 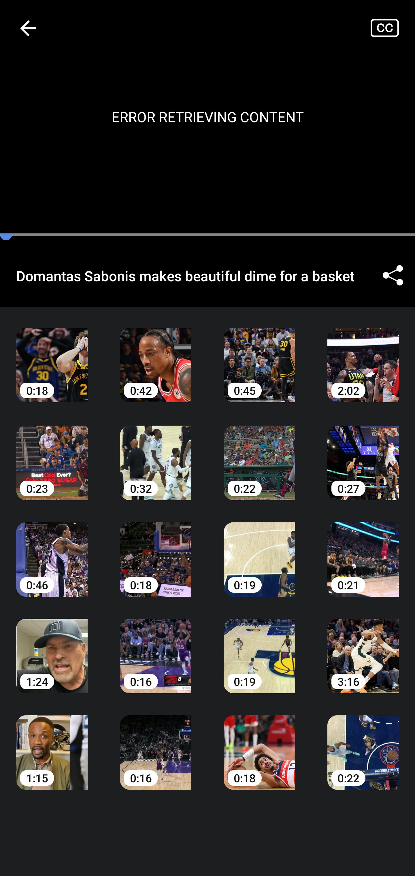 What do you see at coordinates (393, 275) in the screenshot?
I see `Share ©` at bounding box center [393, 275].